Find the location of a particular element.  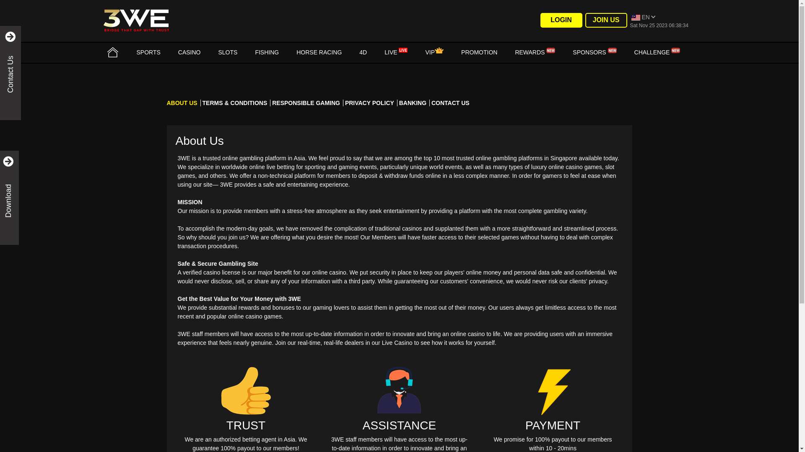

BANKING is located at coordinates (414, 103).